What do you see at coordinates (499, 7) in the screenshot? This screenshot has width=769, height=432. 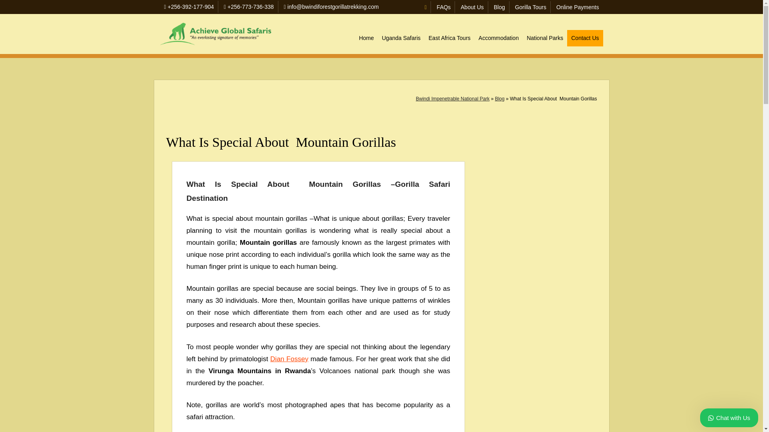 I see `Blog` at bounding box center [499, 7].